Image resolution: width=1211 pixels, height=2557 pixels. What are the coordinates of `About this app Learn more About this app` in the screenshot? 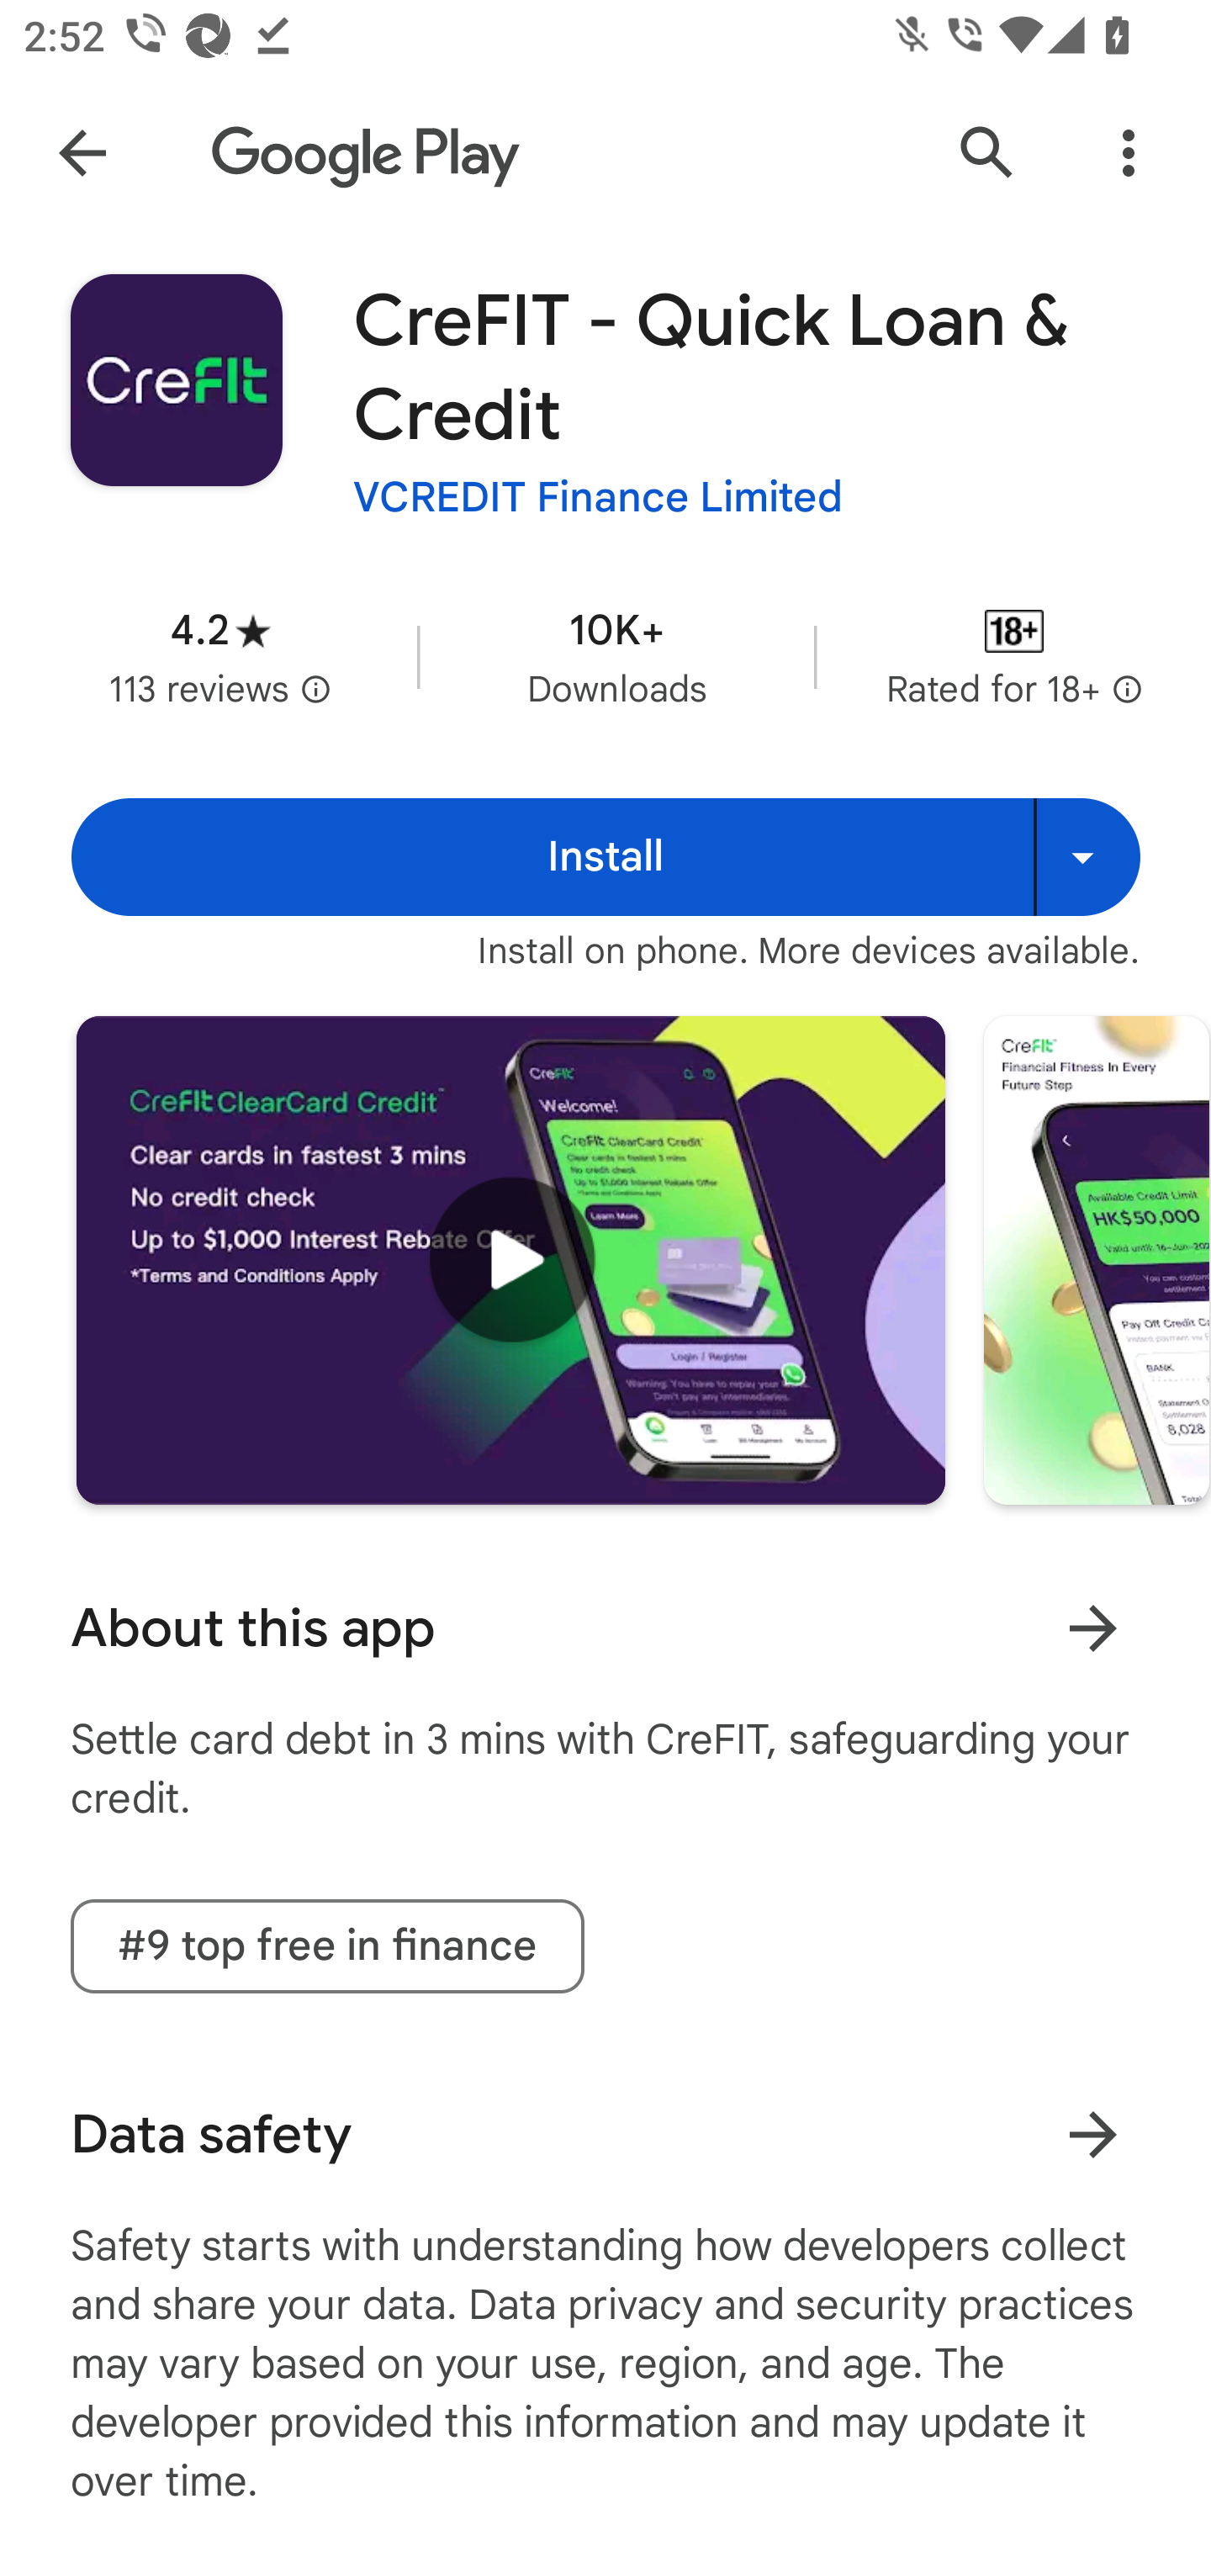 It's located at (605, 1628).